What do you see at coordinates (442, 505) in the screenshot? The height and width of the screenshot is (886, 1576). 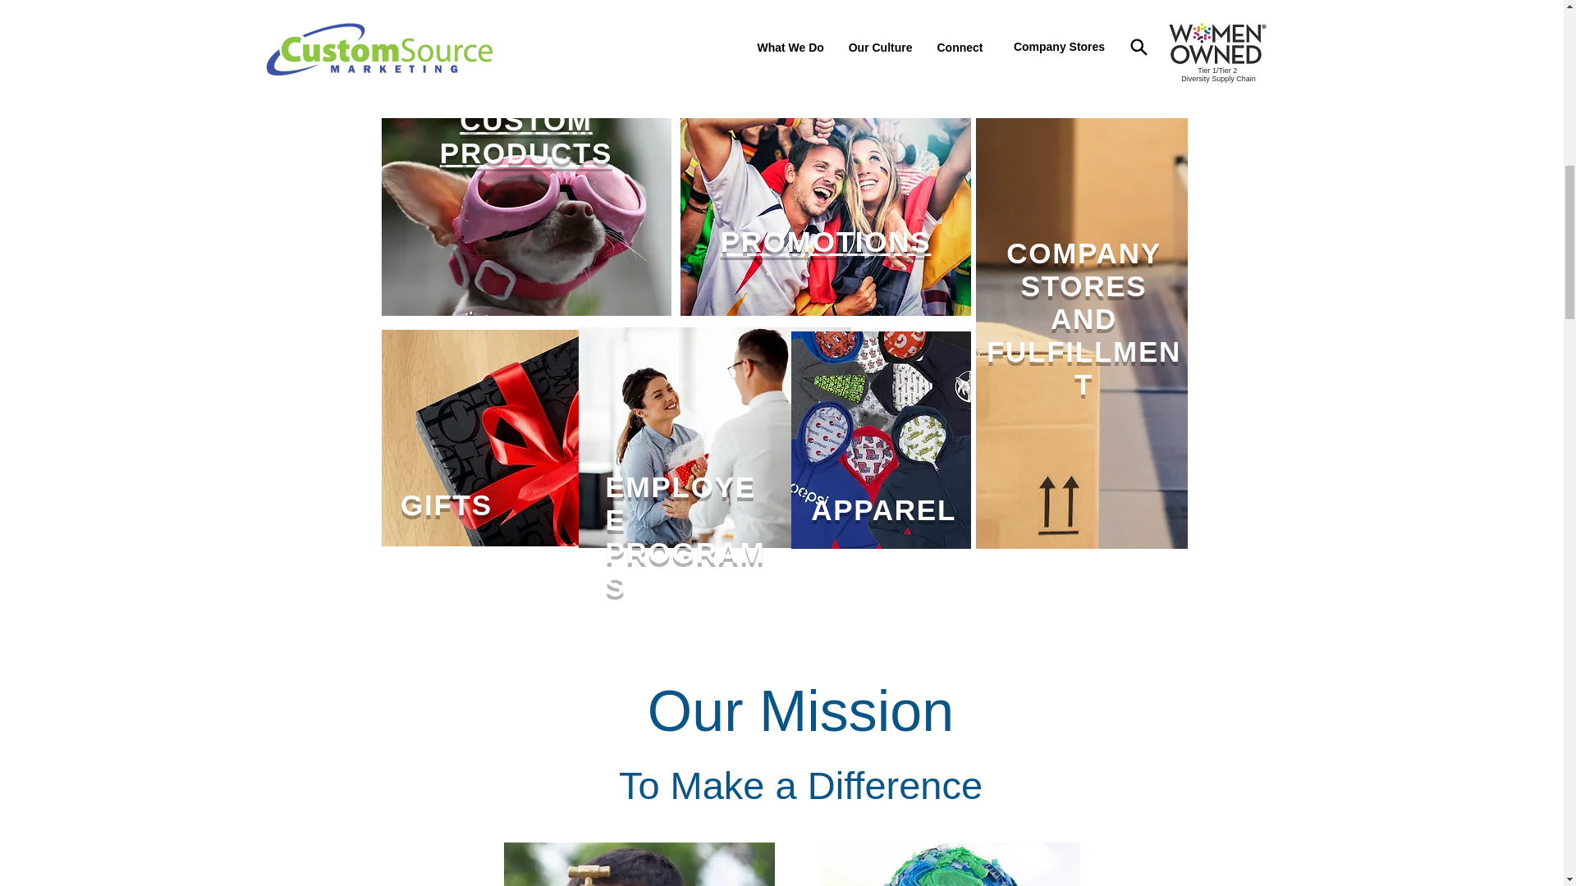 I see `PROMOTIONS` at bounding box center [442, 505].